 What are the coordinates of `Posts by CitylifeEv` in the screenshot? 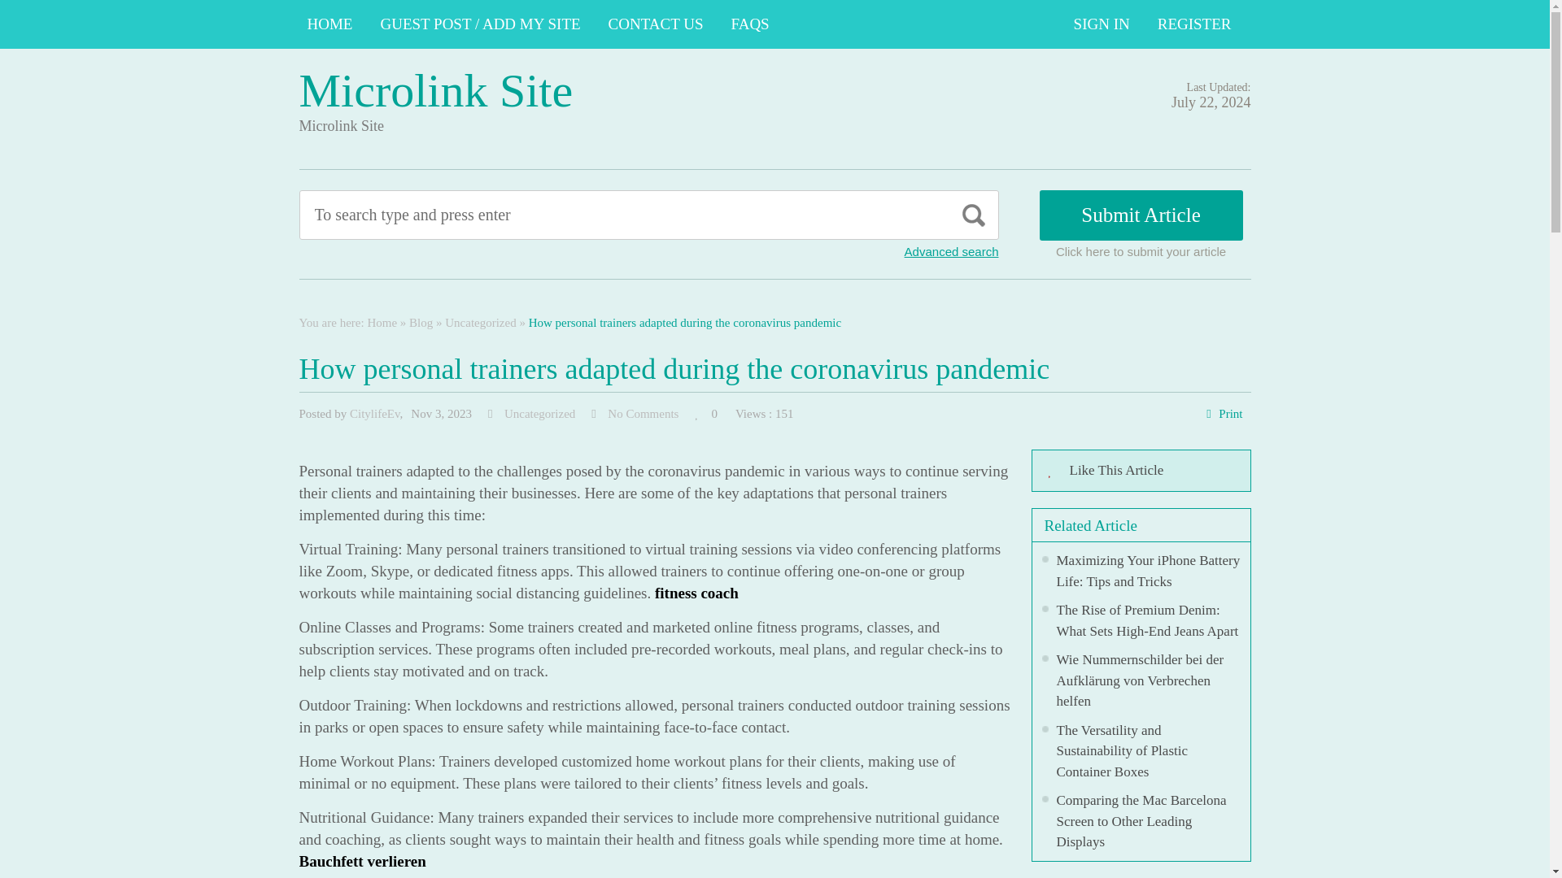 It's located at (374, 414).